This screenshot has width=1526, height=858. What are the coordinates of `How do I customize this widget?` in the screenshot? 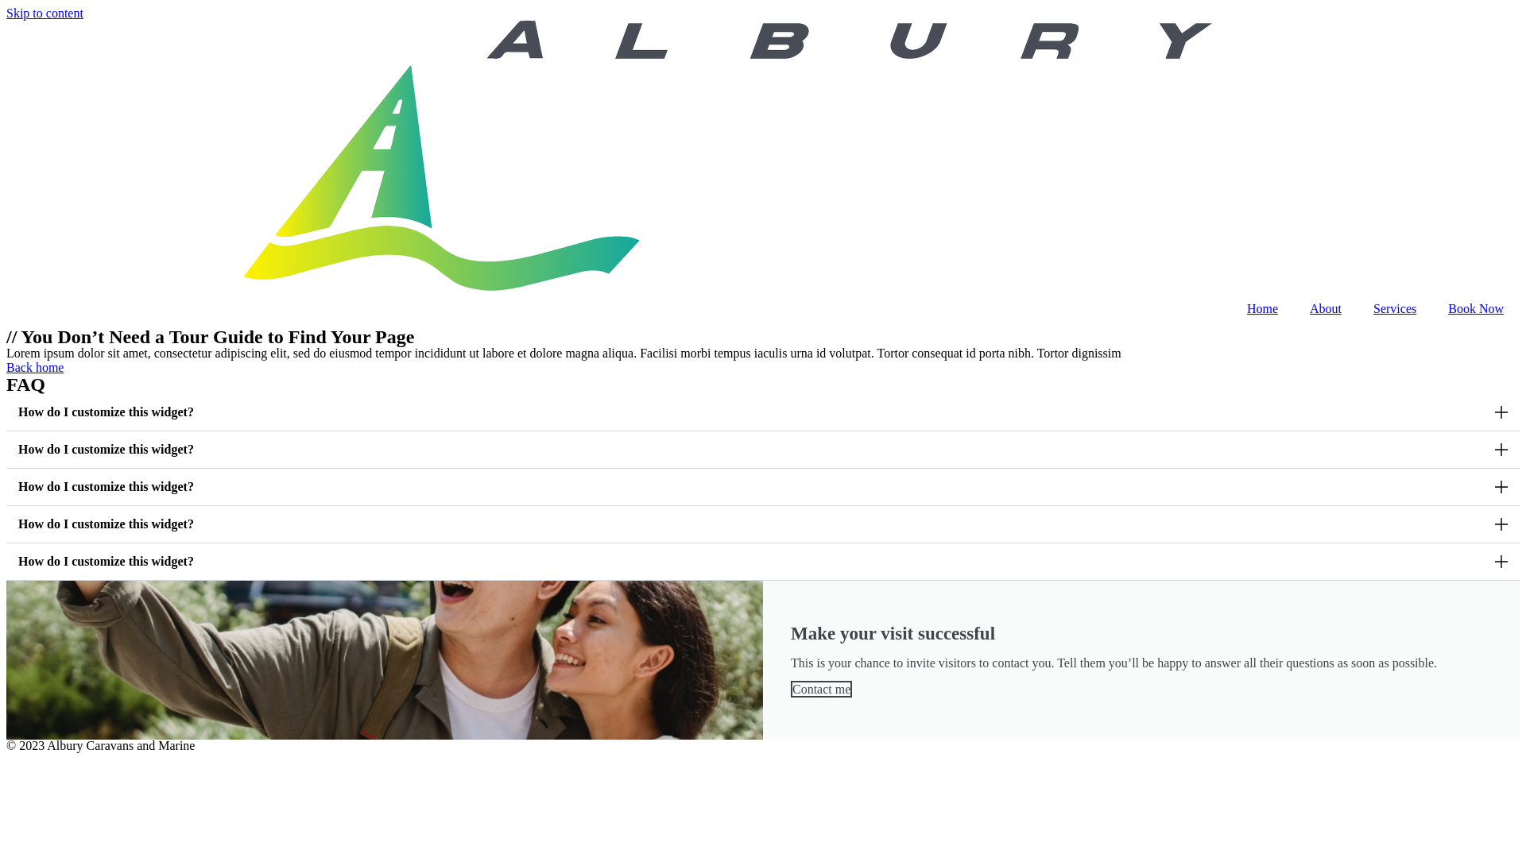 It's located at (107, 524).